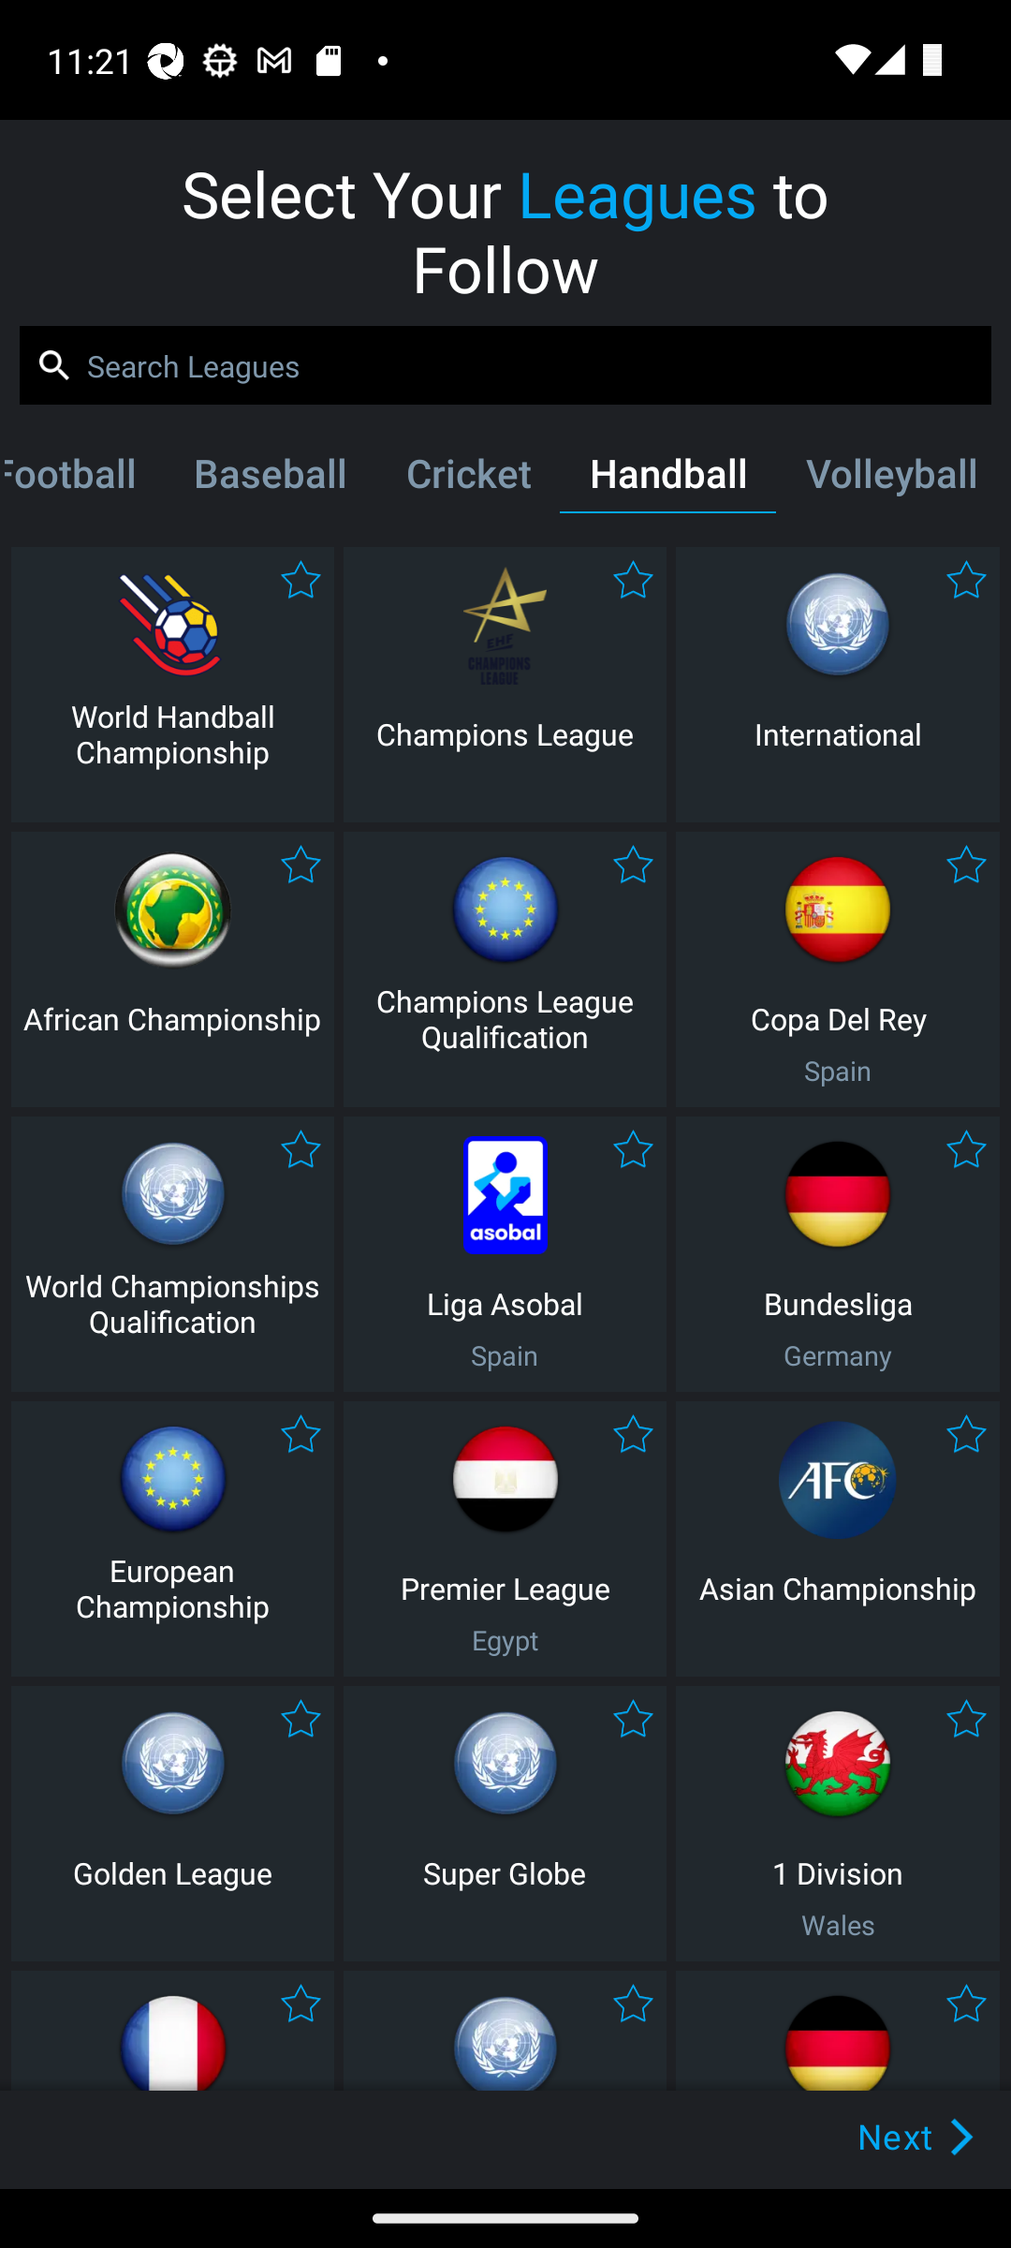  Describe the element at coordinates (468, 479) in the screenshot. I see `Cricket` at that location.